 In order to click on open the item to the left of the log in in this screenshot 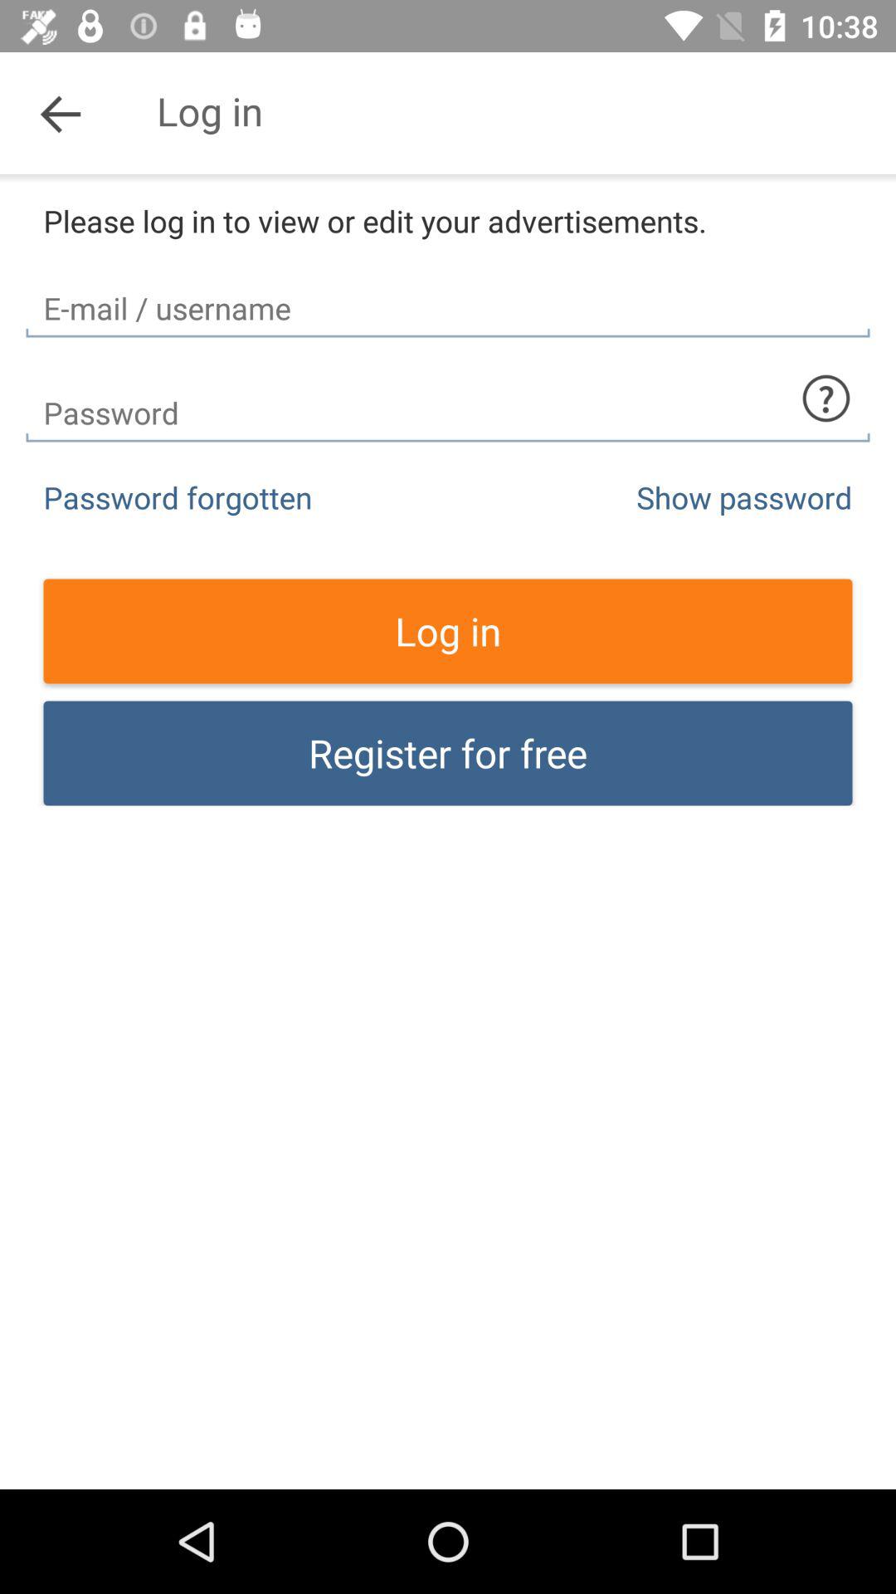, I will do `click(61, 113)`.